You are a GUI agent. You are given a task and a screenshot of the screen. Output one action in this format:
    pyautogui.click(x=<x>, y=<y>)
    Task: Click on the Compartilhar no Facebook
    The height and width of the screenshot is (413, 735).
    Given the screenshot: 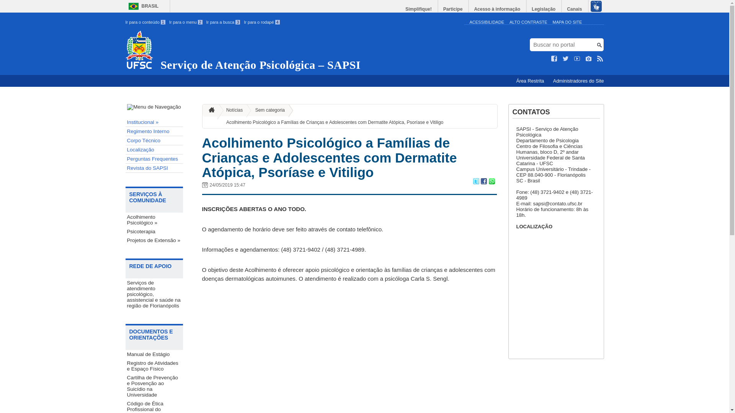 What is the action you would take?
    pyautogui.click(x=484, y=182)
    